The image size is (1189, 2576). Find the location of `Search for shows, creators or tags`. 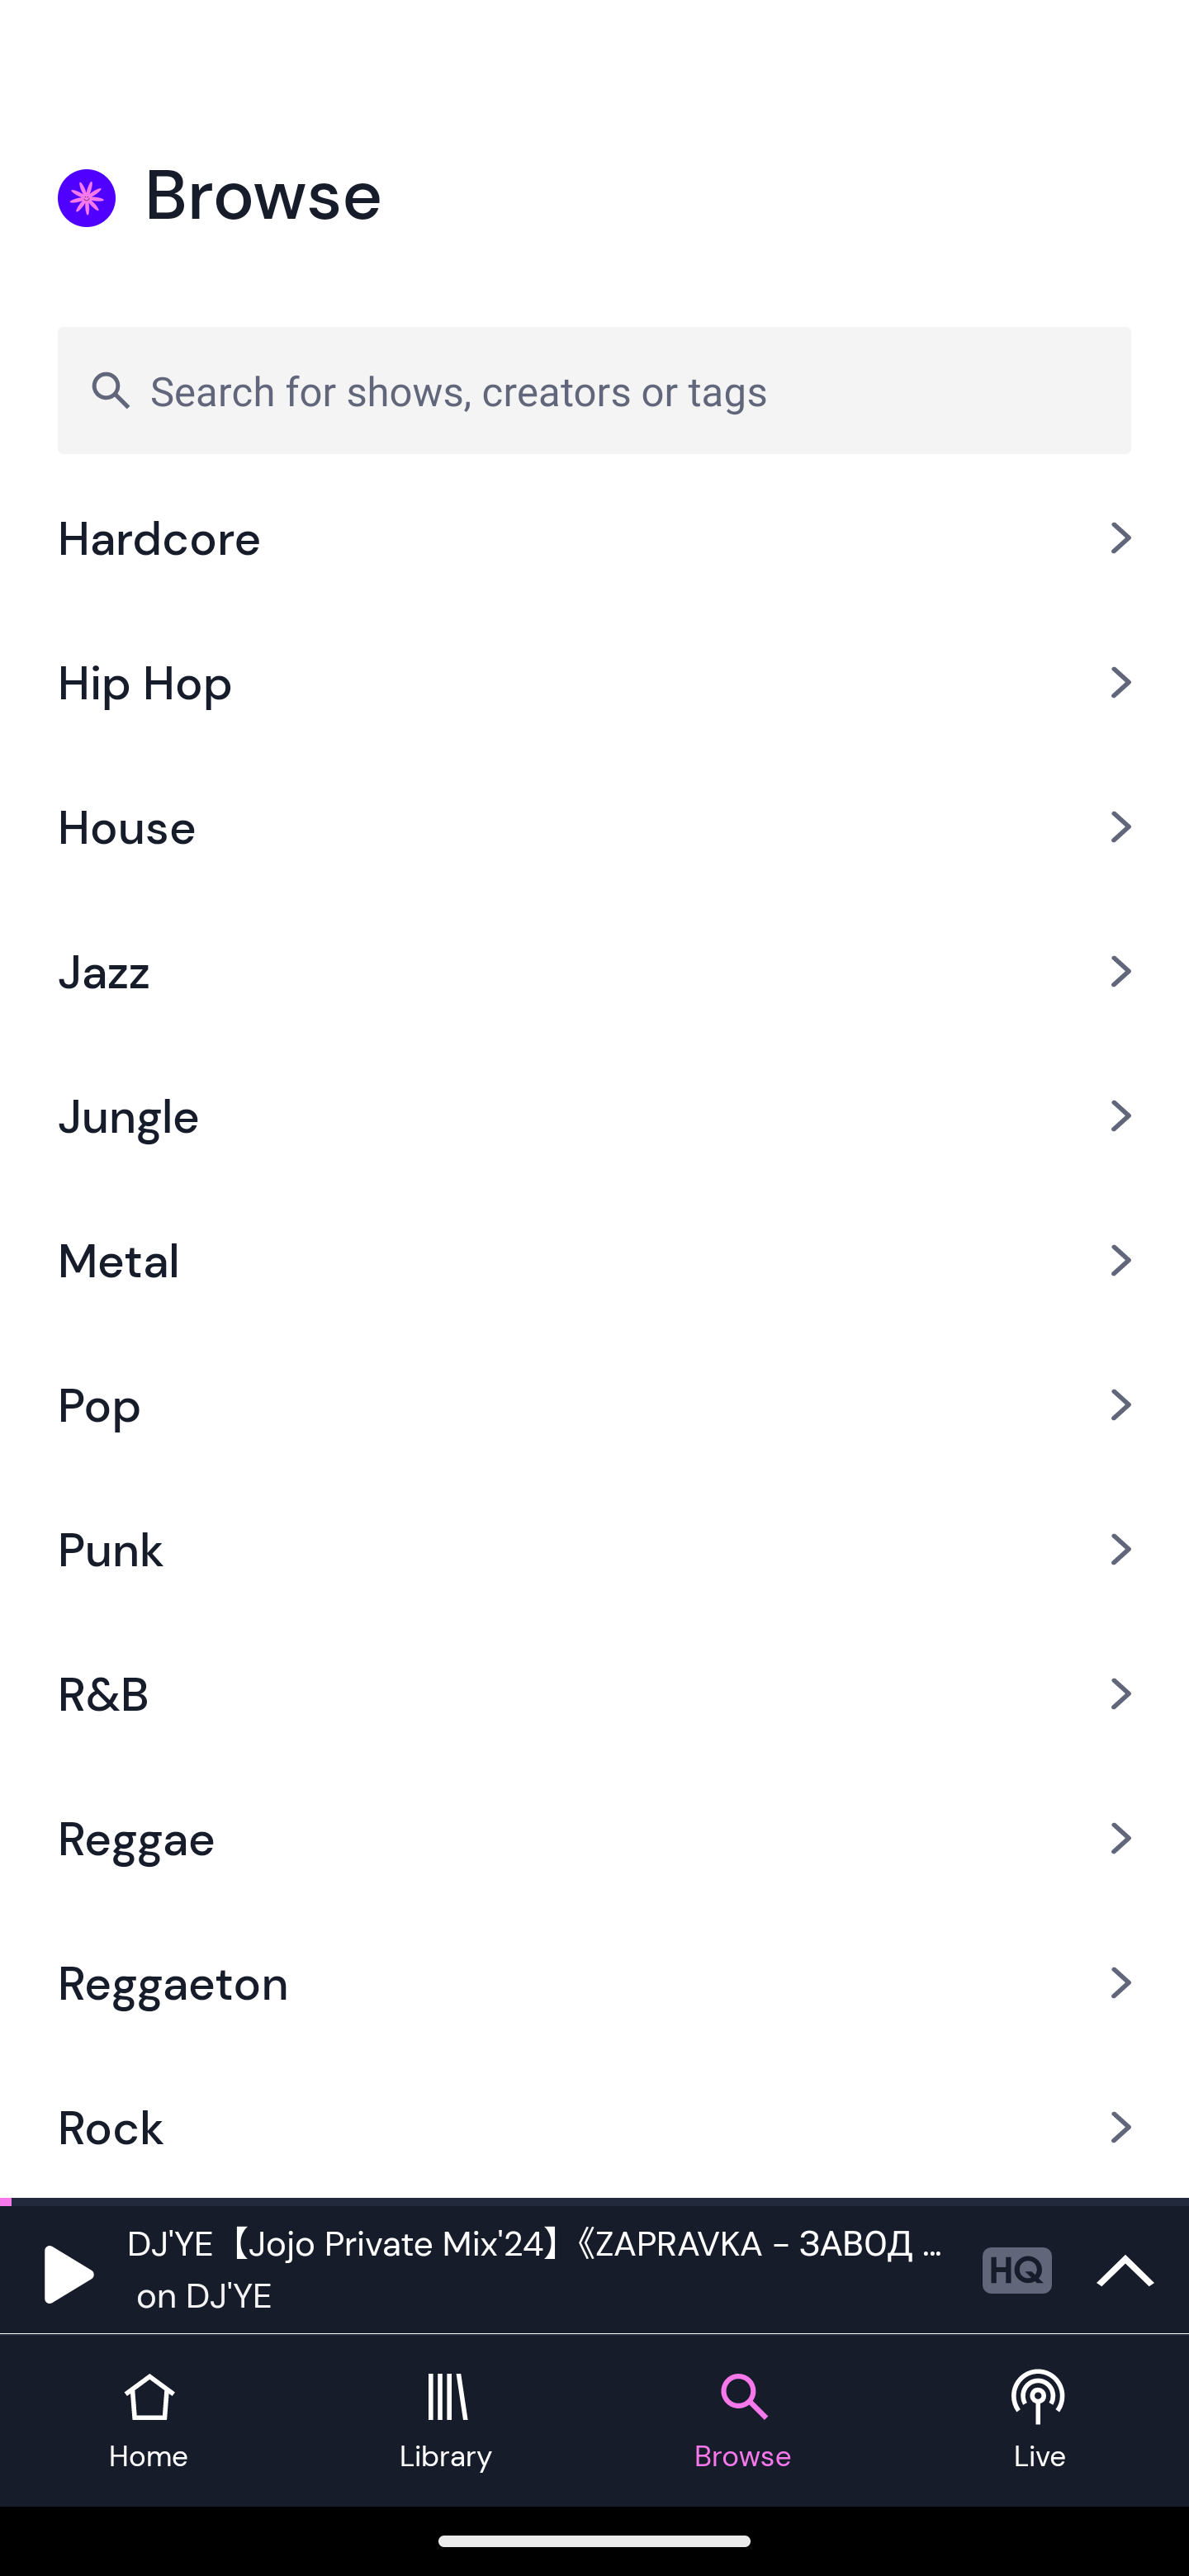

Search for shows, creators or tags is located at coordinates (594, 390).